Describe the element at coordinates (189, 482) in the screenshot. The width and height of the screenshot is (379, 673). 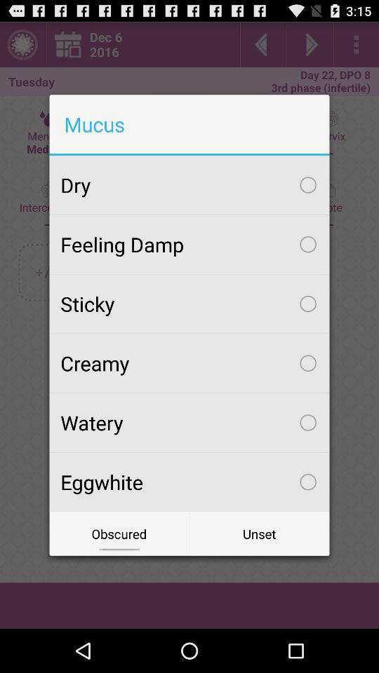
I see `jump to eggwhite item` at that location.